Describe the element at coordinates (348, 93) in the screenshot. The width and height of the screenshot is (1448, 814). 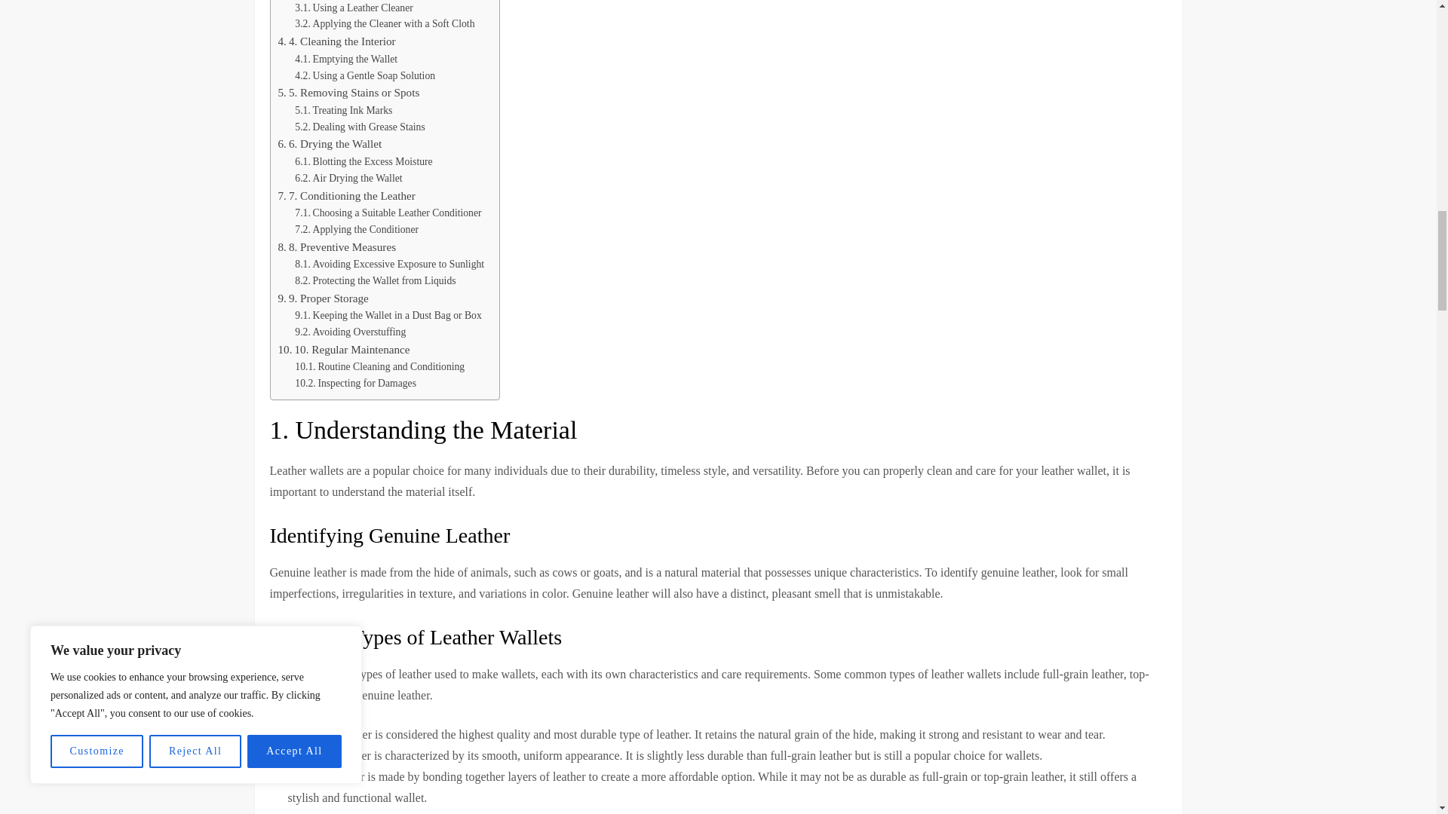
I see `5. Removing Stains or Spots` at that location.